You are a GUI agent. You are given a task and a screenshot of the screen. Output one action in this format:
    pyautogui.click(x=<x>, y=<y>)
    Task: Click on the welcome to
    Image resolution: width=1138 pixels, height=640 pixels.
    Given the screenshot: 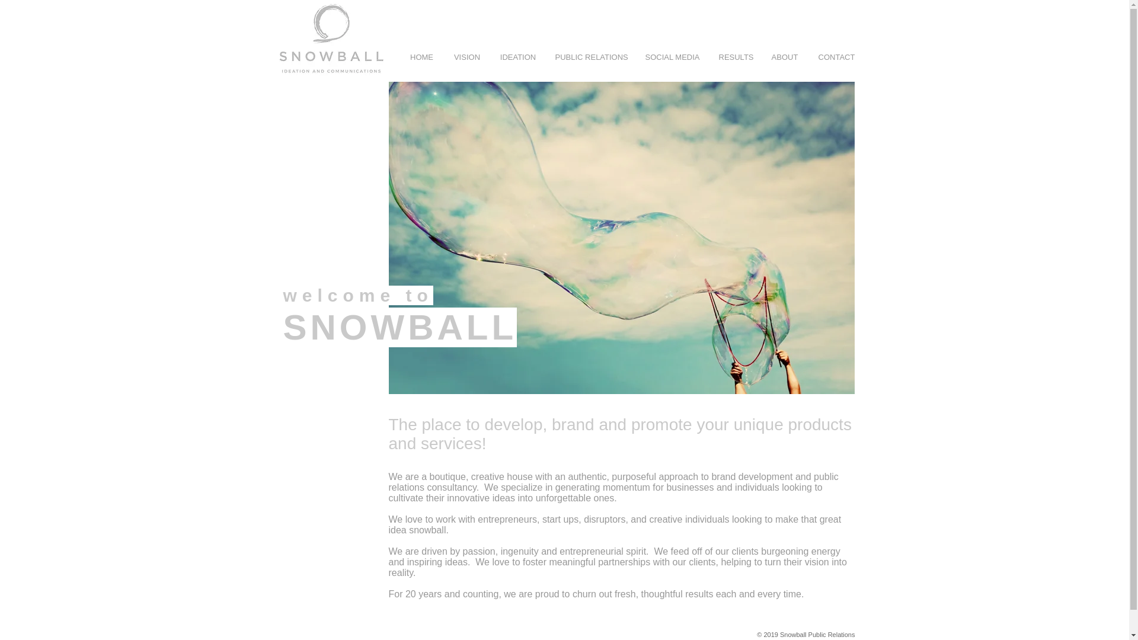 What is the action you would take?
    pyautogui.click(x=358, y=295)
    